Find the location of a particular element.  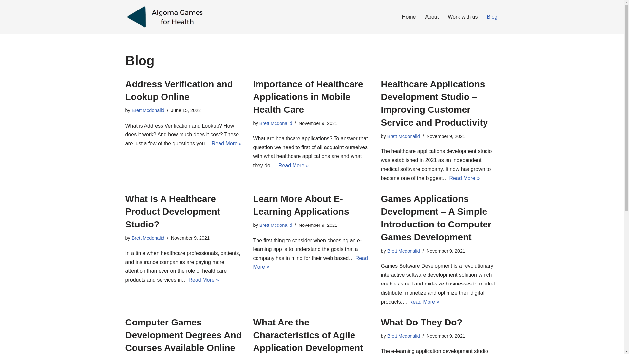

What Do They Do? is located at coordinates (421, 323).